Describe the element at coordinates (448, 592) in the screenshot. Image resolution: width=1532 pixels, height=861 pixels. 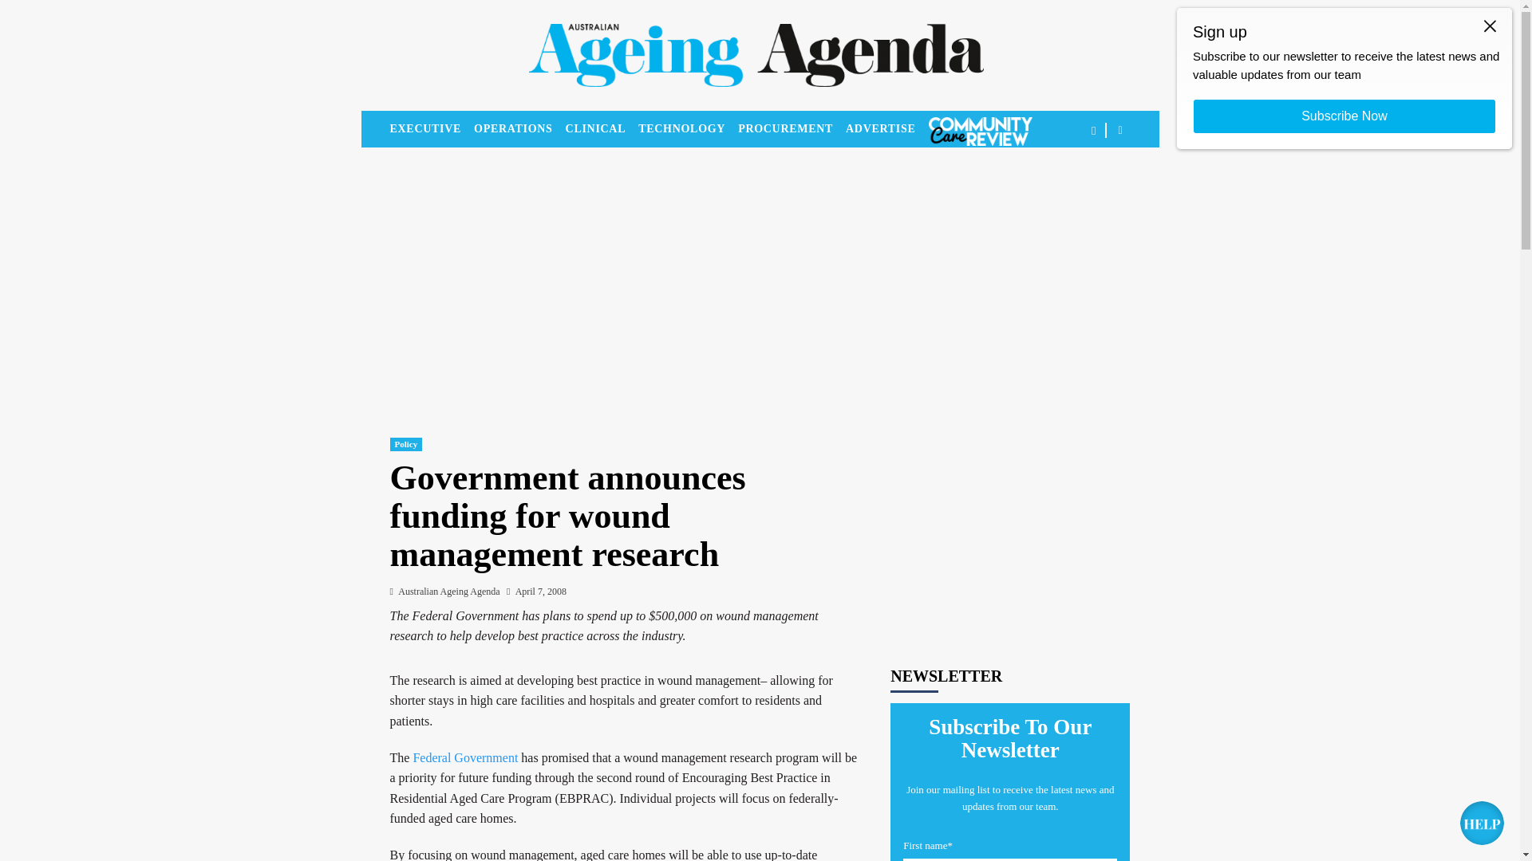
I see `Australian Ageing Agenda` at that location.